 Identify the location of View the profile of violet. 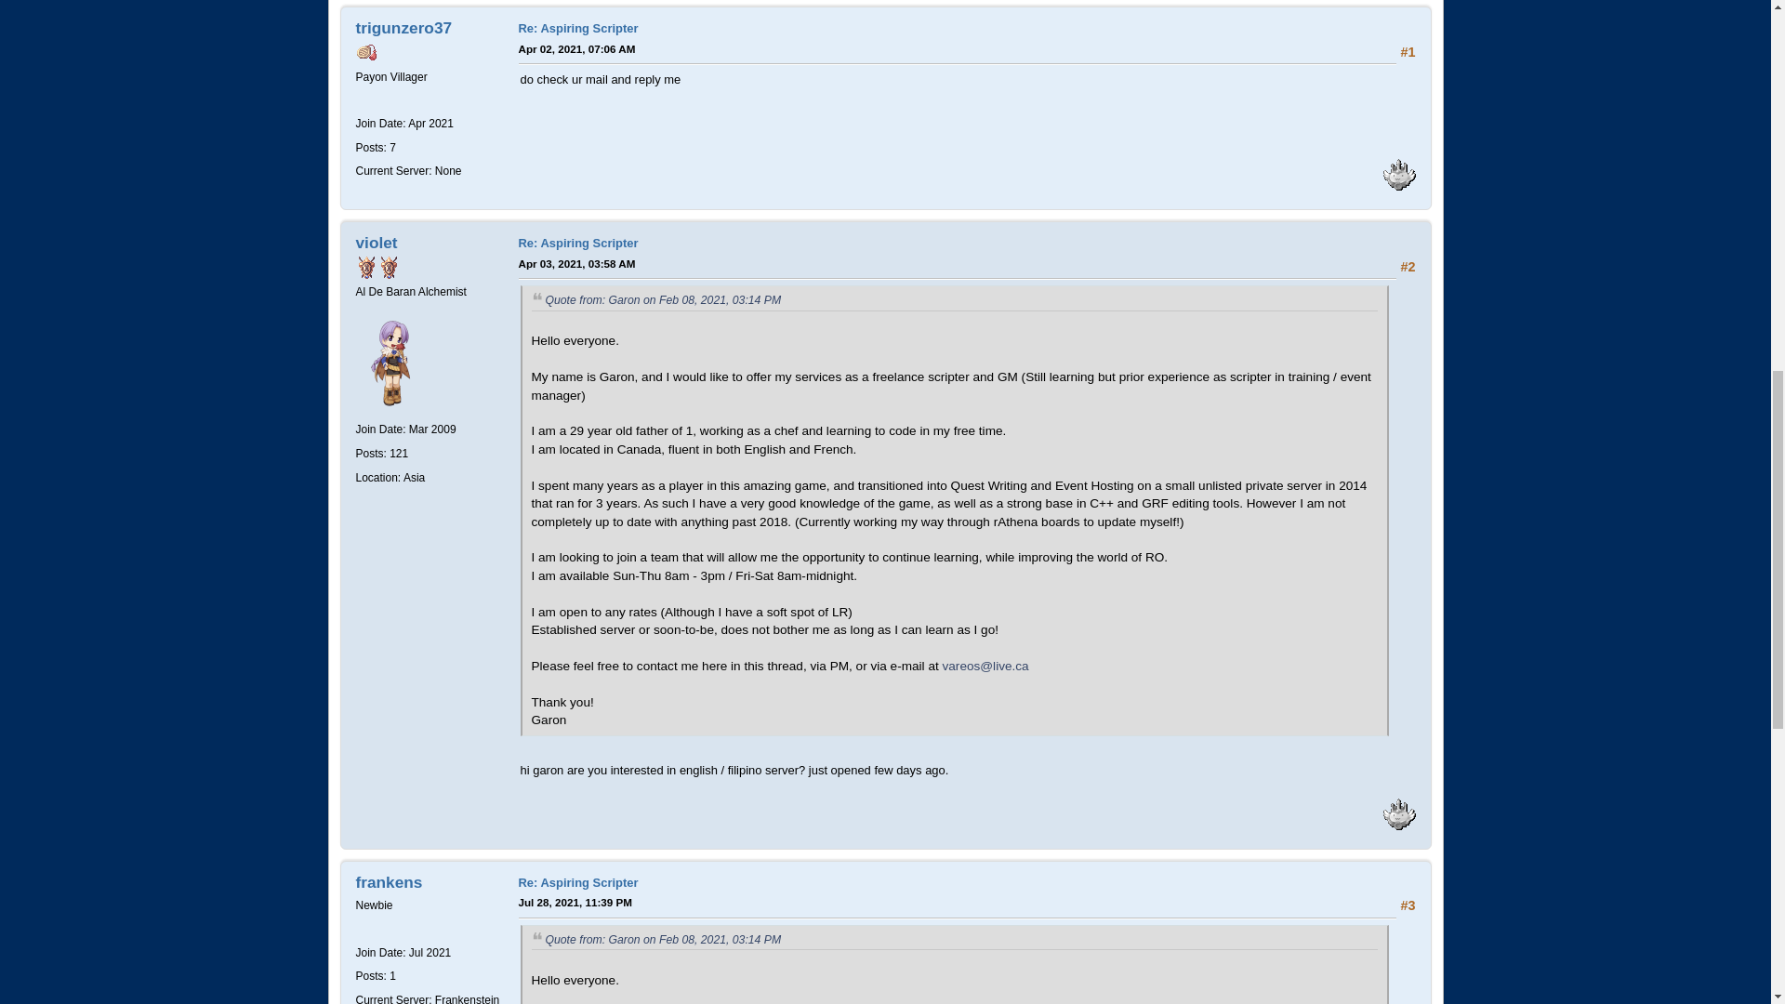
(376, 242).